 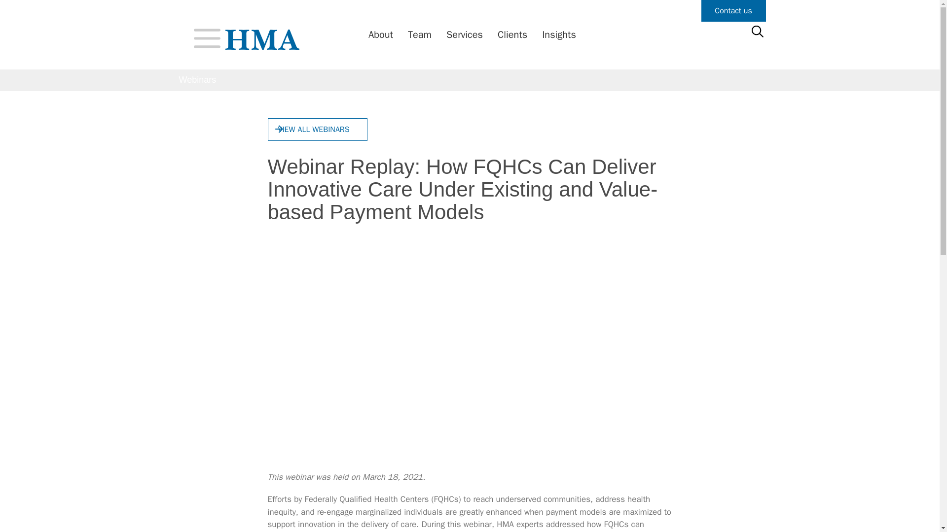 What do you see at coordinates (462, 35) in the screenshot?
I see `Services` at bounding box center [462, 35].